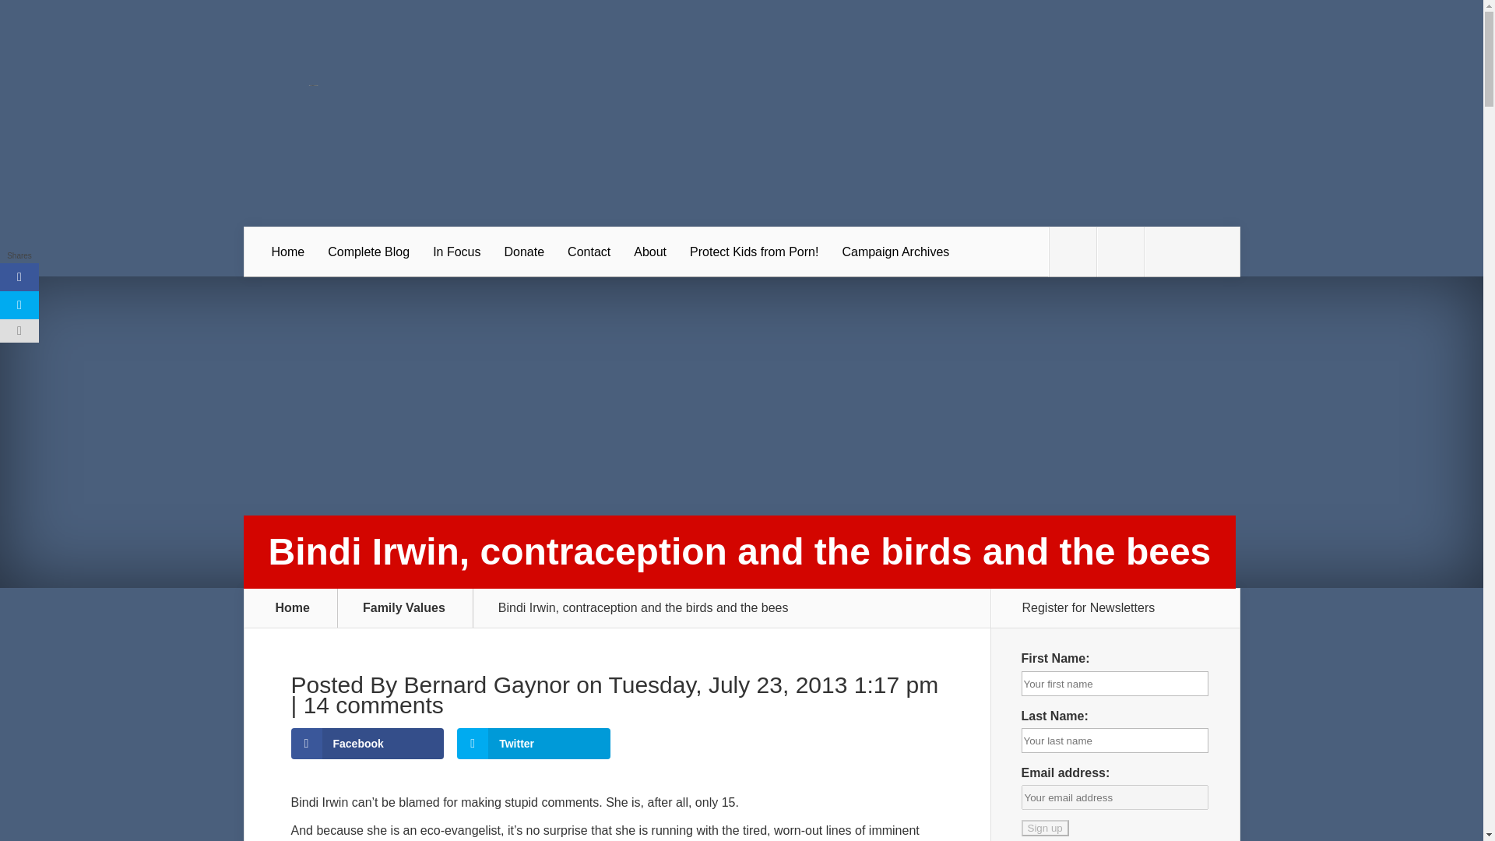  Describe the element at coordinates (368, 252) in the screenshot. I see `Complete Blog` at that location.